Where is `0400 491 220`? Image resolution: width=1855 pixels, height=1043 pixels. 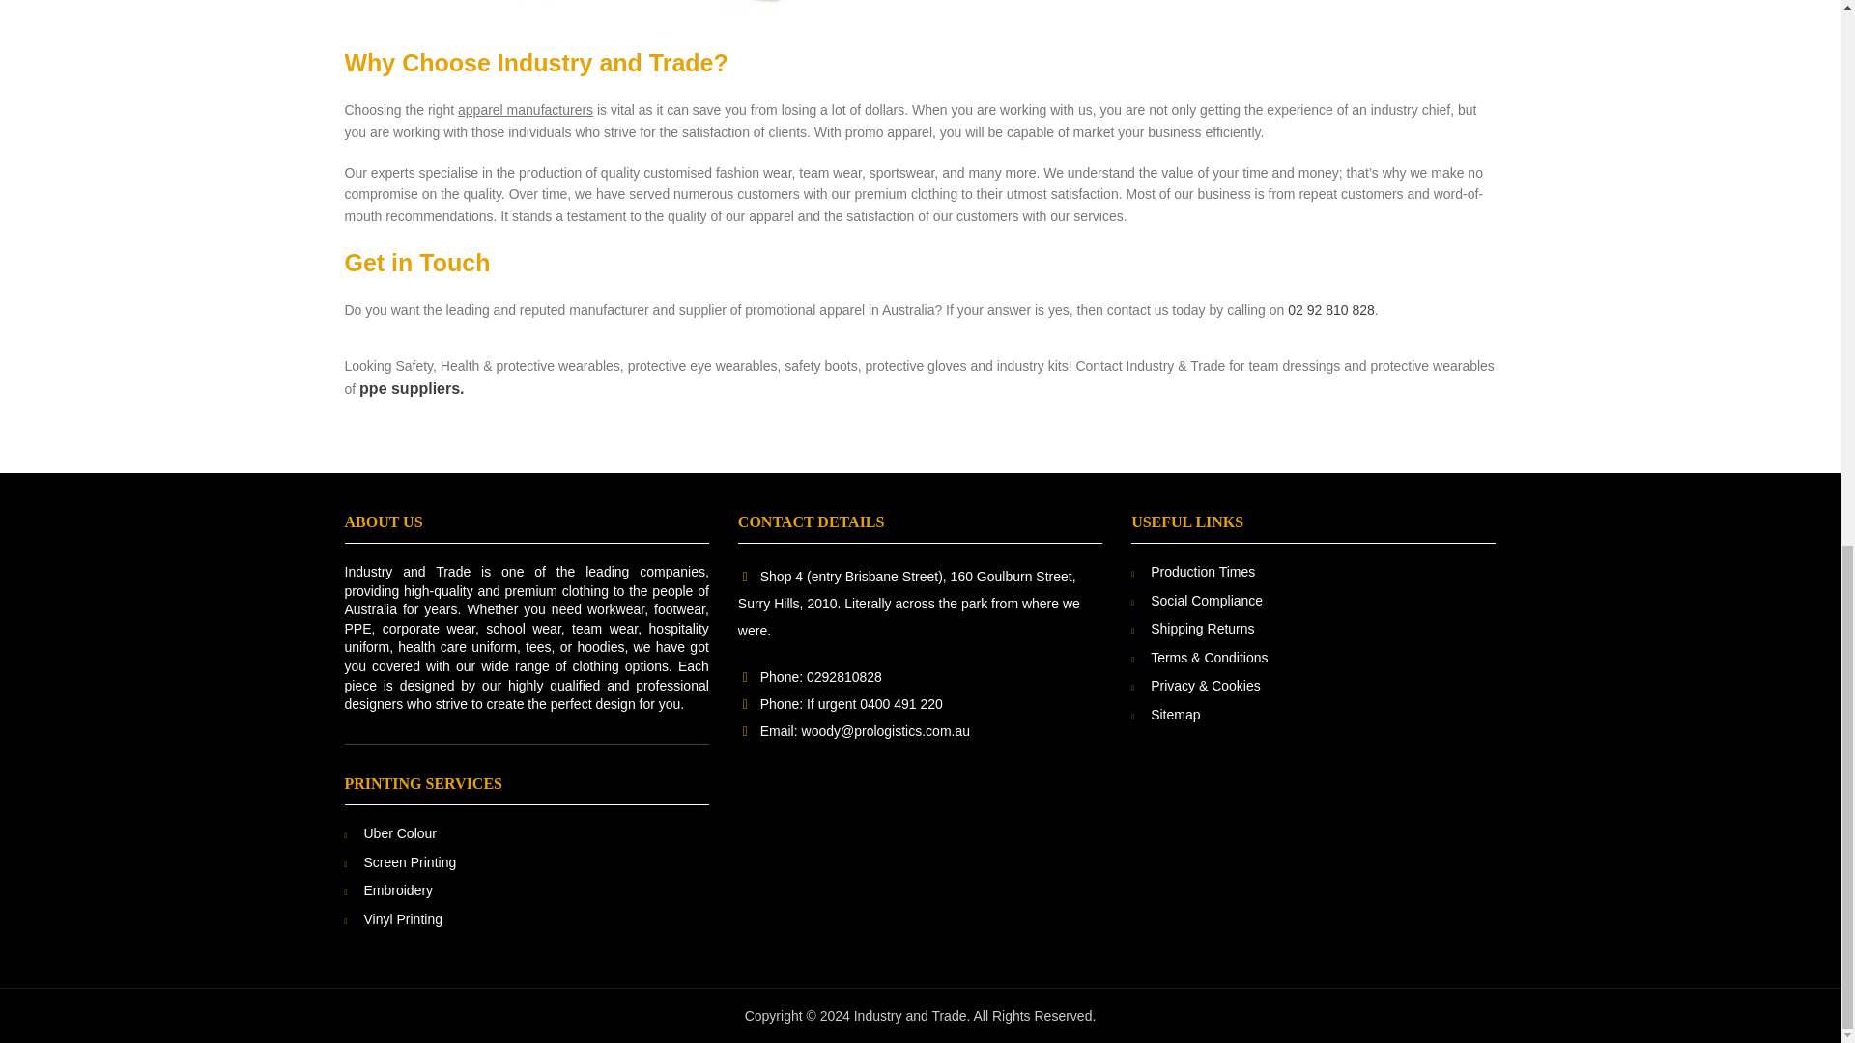 0400 491 220 is located at coordinates (900, 703).